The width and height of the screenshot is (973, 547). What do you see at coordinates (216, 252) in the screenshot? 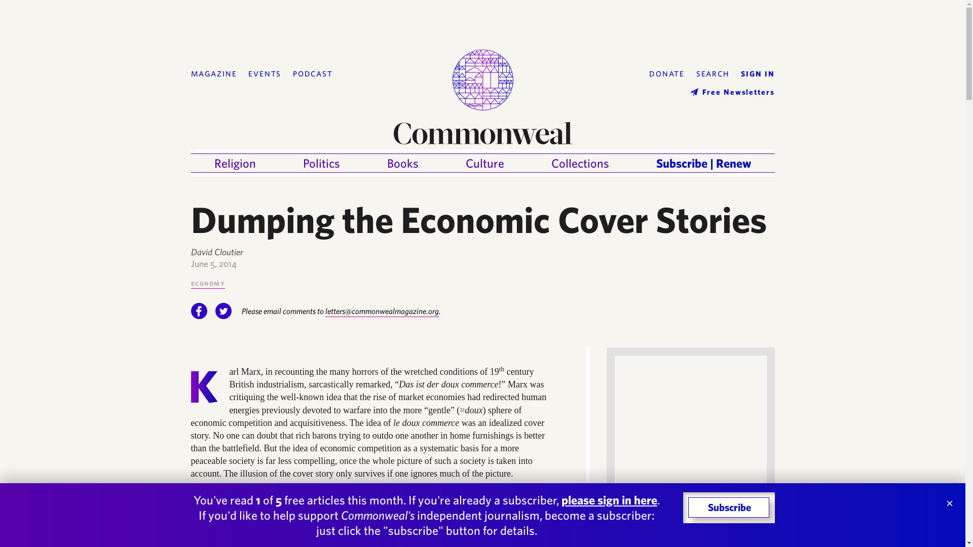
I see `David Cloutier` at bounding box center [216, 252].